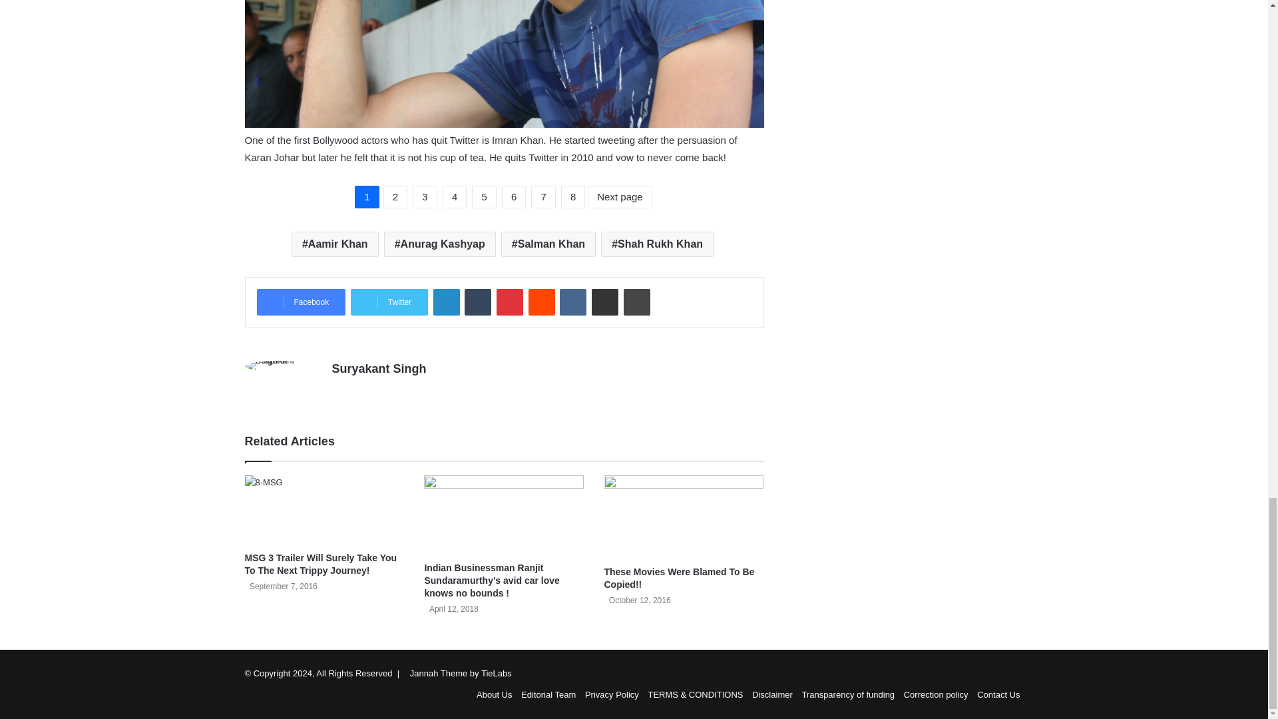 The width and height of the screenshot is (1278, 719). What do you see at coordinates (510, 302) in the screenshot?
I see `Pinterest` at bounding box center [510, 302].